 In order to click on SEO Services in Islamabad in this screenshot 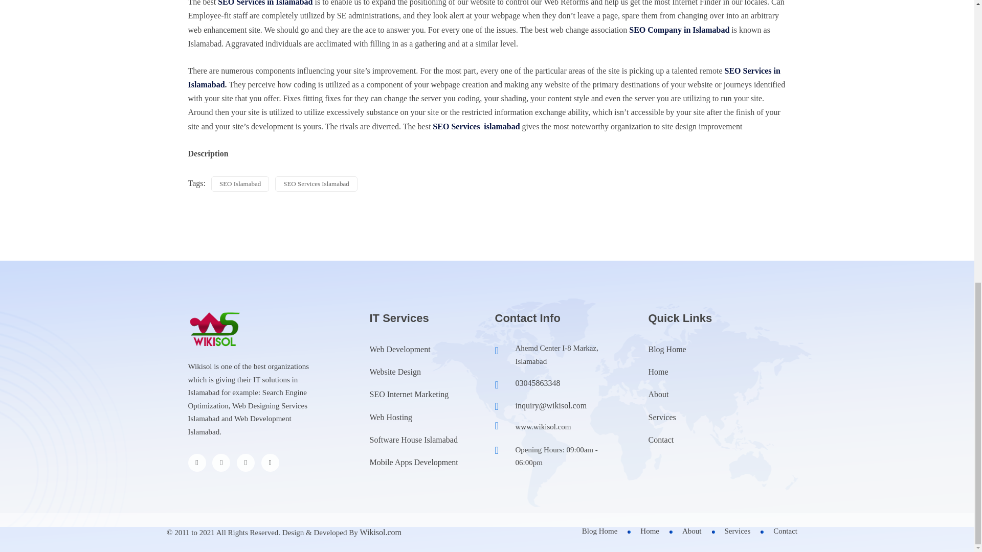, I will do `click(265, 3)`.